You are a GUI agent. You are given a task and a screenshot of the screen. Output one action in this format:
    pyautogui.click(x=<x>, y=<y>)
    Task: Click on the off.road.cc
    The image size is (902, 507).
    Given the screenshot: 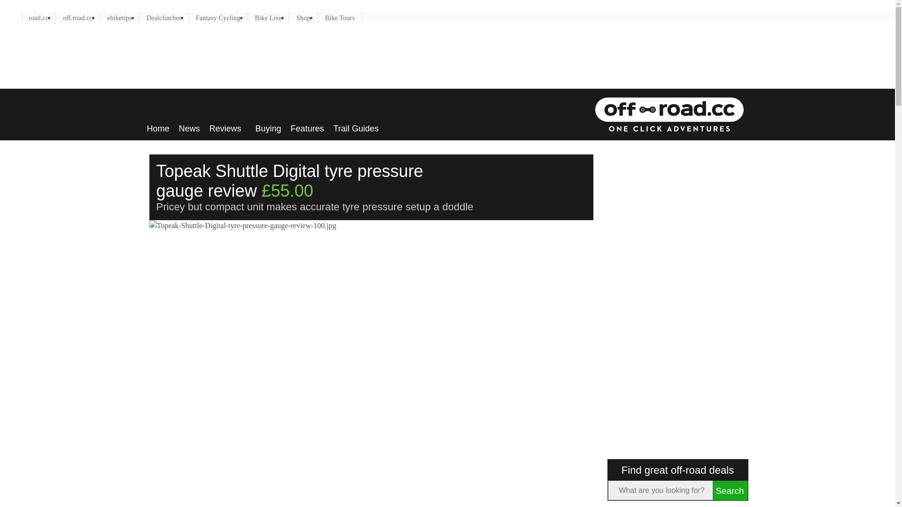 What is the action you would take?
    pyautogui.click(x=78, y=17)
    